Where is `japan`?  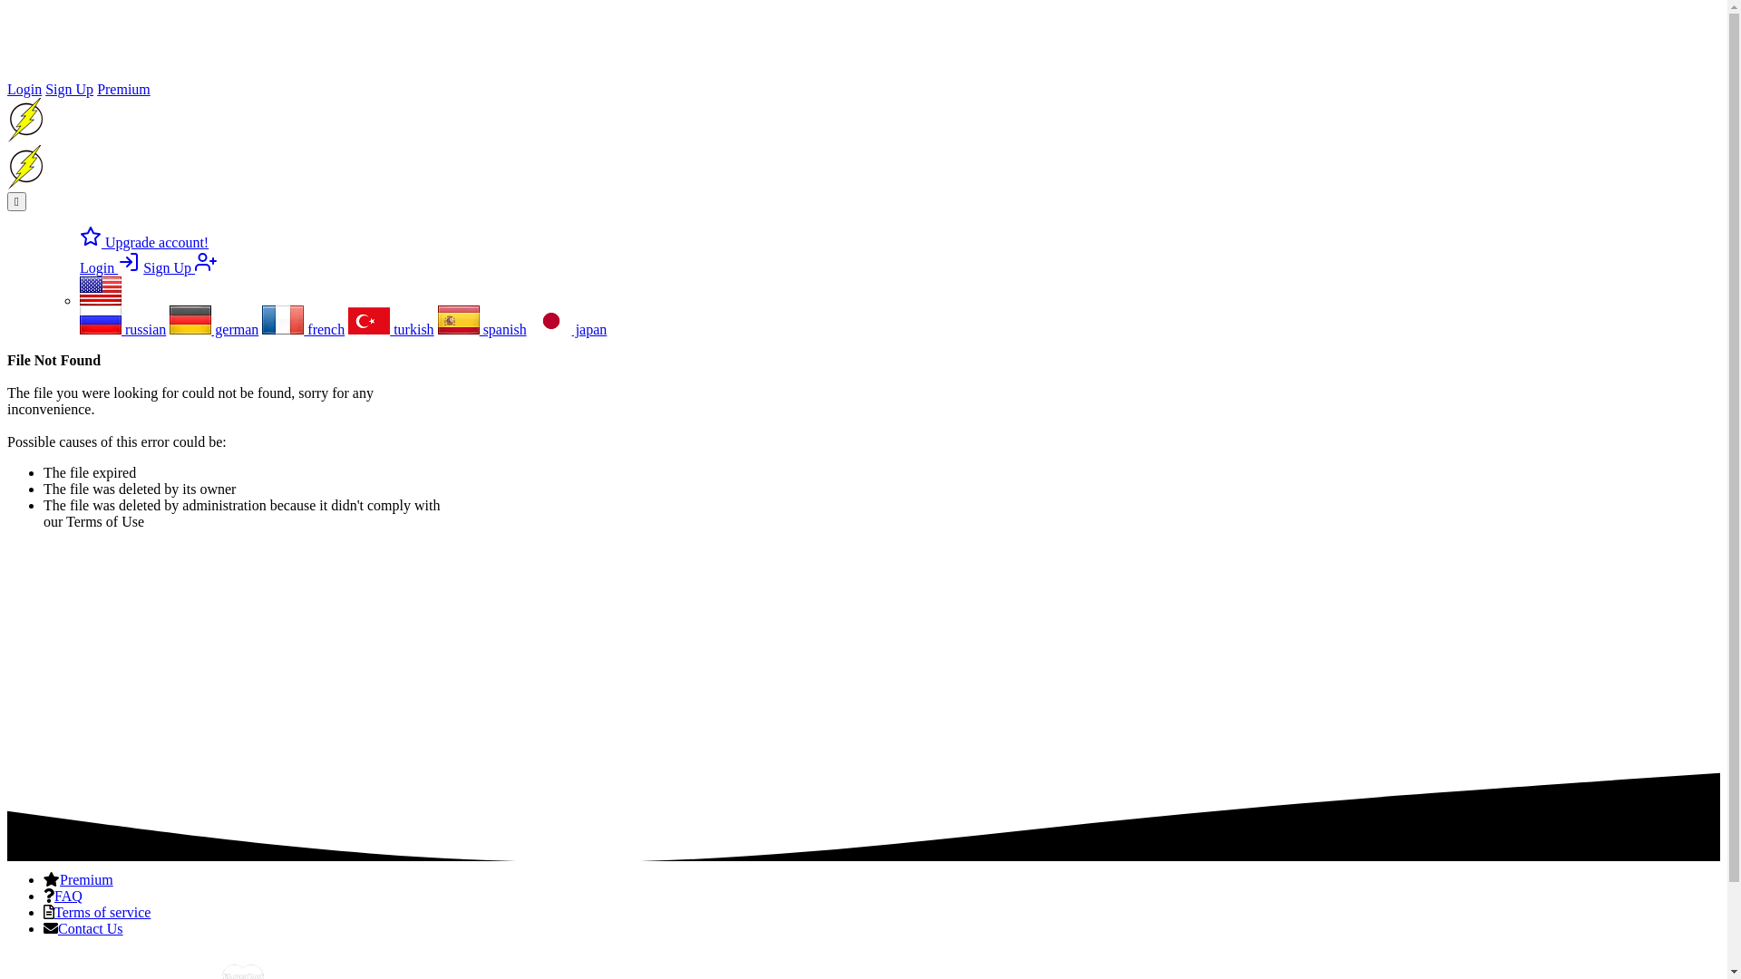 japan is located at coordinates (569, 330).